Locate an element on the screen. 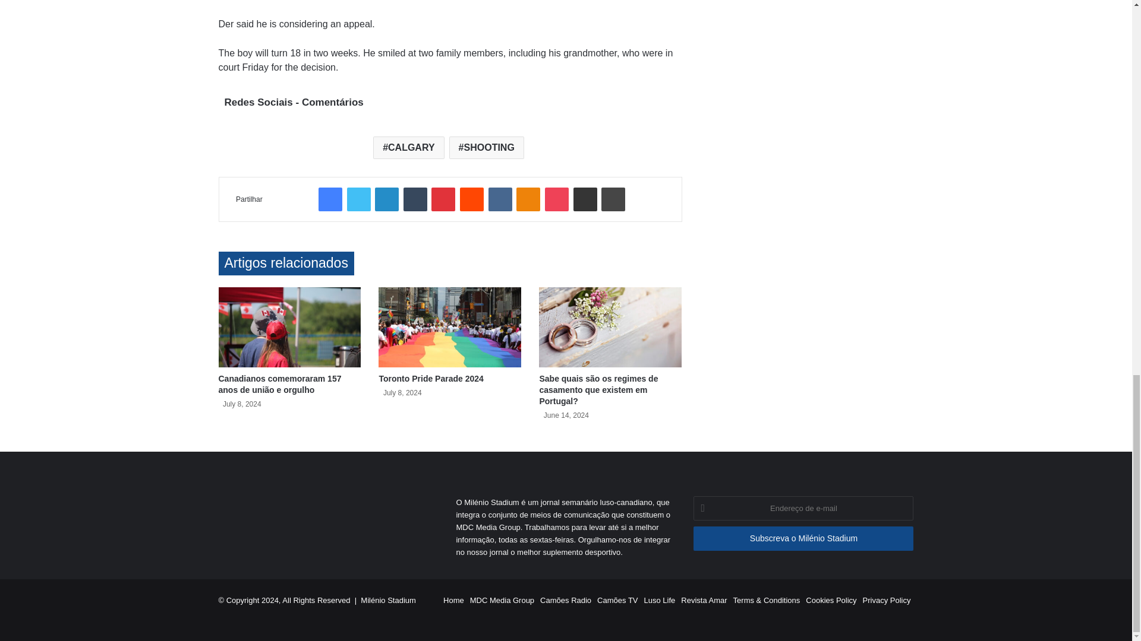  Pinterest is located at coordinates (443, 199).